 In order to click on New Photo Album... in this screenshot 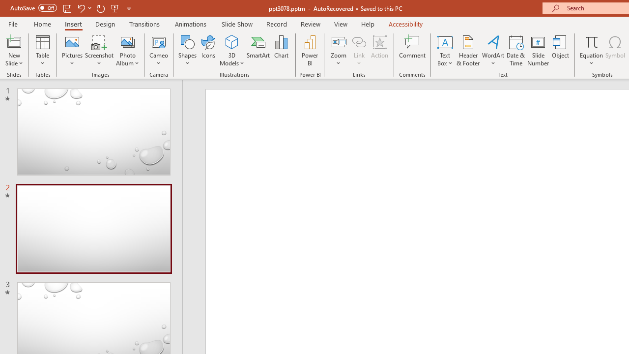, I will do `click(128, 41)`.